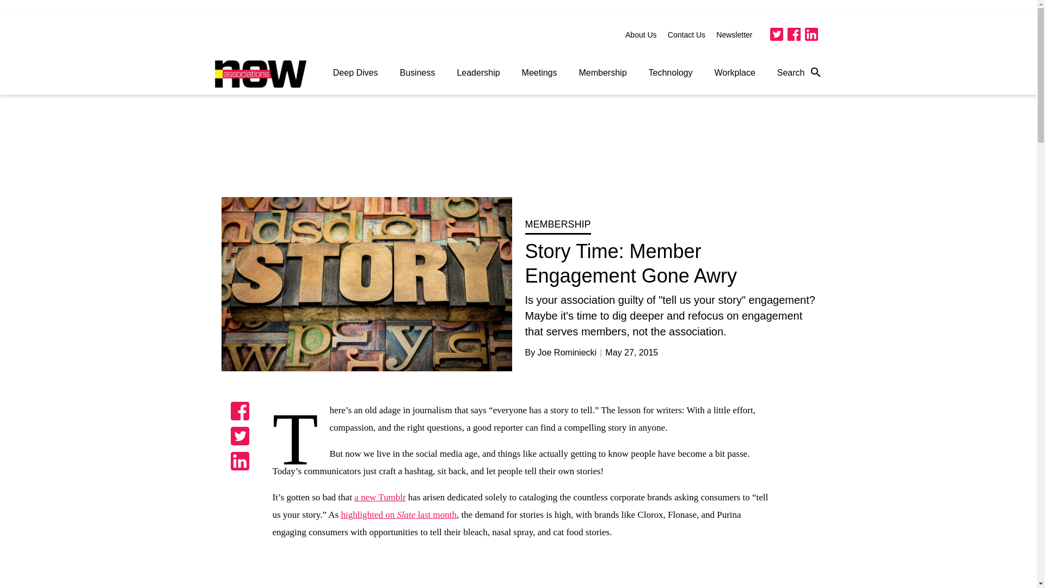 The height and width of the screenshot is (588, 1045). What do you see at coordinates (811, 34) in the screenshot?
I see `Visit us onLinkedIn` at bounding box center [811, 34].